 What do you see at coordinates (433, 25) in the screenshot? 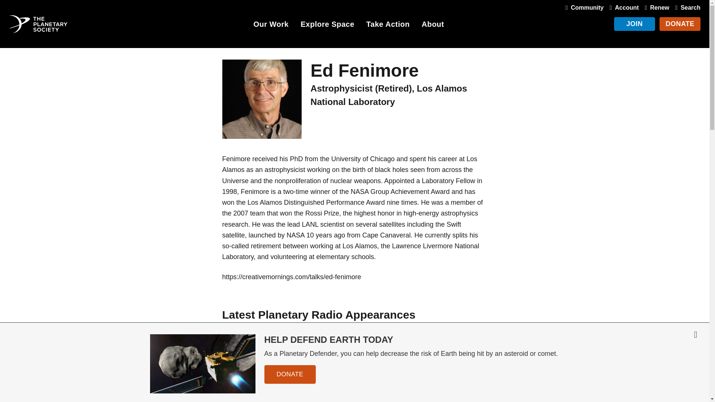
I see `About` at bounding box center [433, 25].